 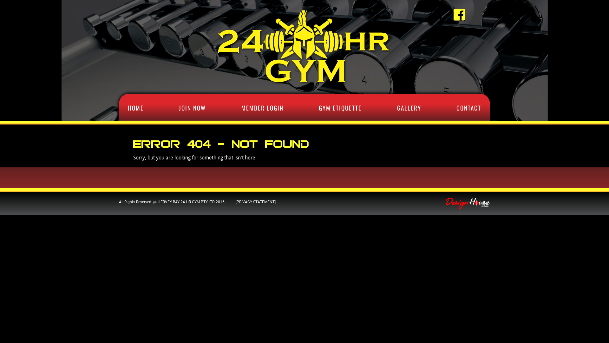 I want to click on HOME, so click(x=136, y=107).